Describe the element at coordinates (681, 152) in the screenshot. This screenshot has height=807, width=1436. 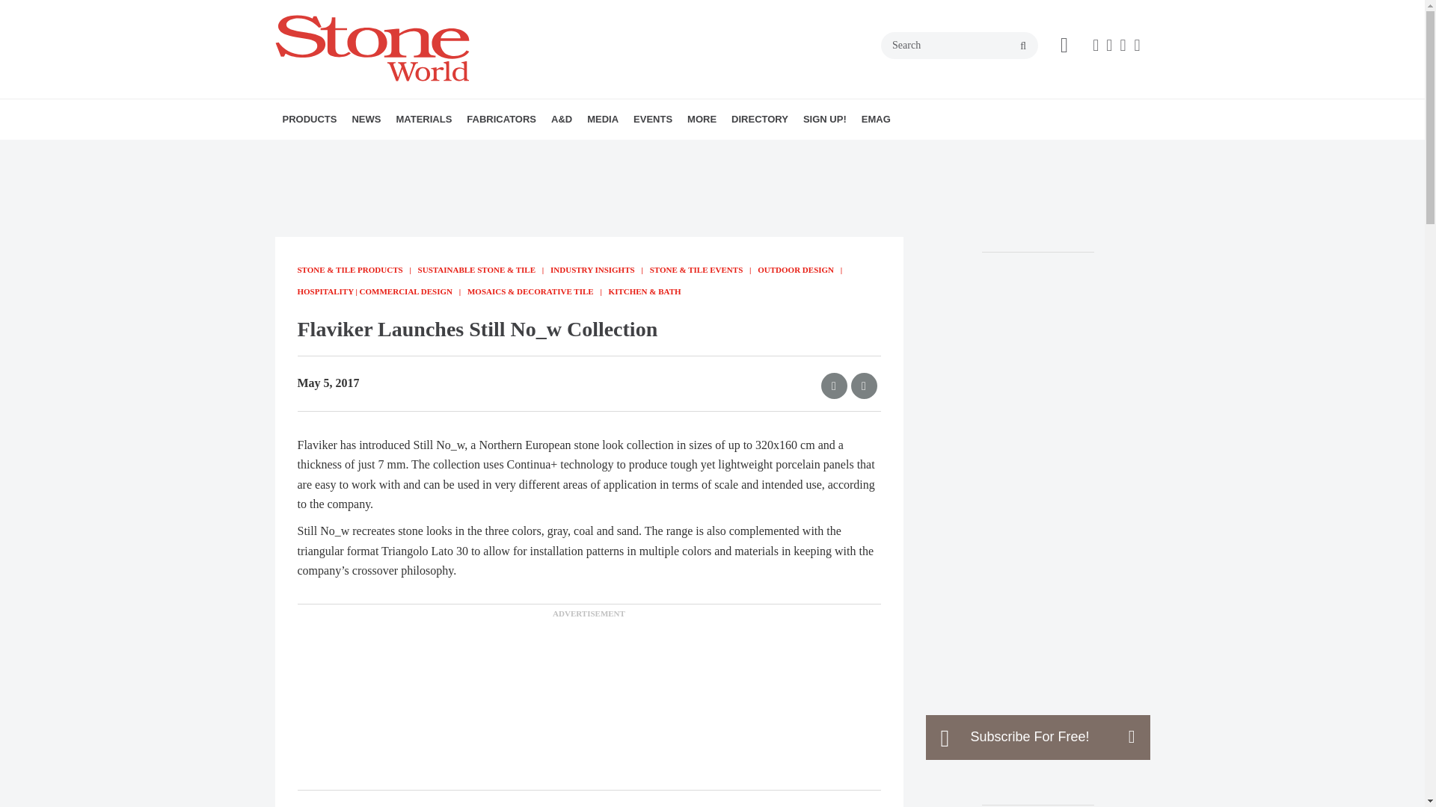
I see `PODCASTS` at that location.